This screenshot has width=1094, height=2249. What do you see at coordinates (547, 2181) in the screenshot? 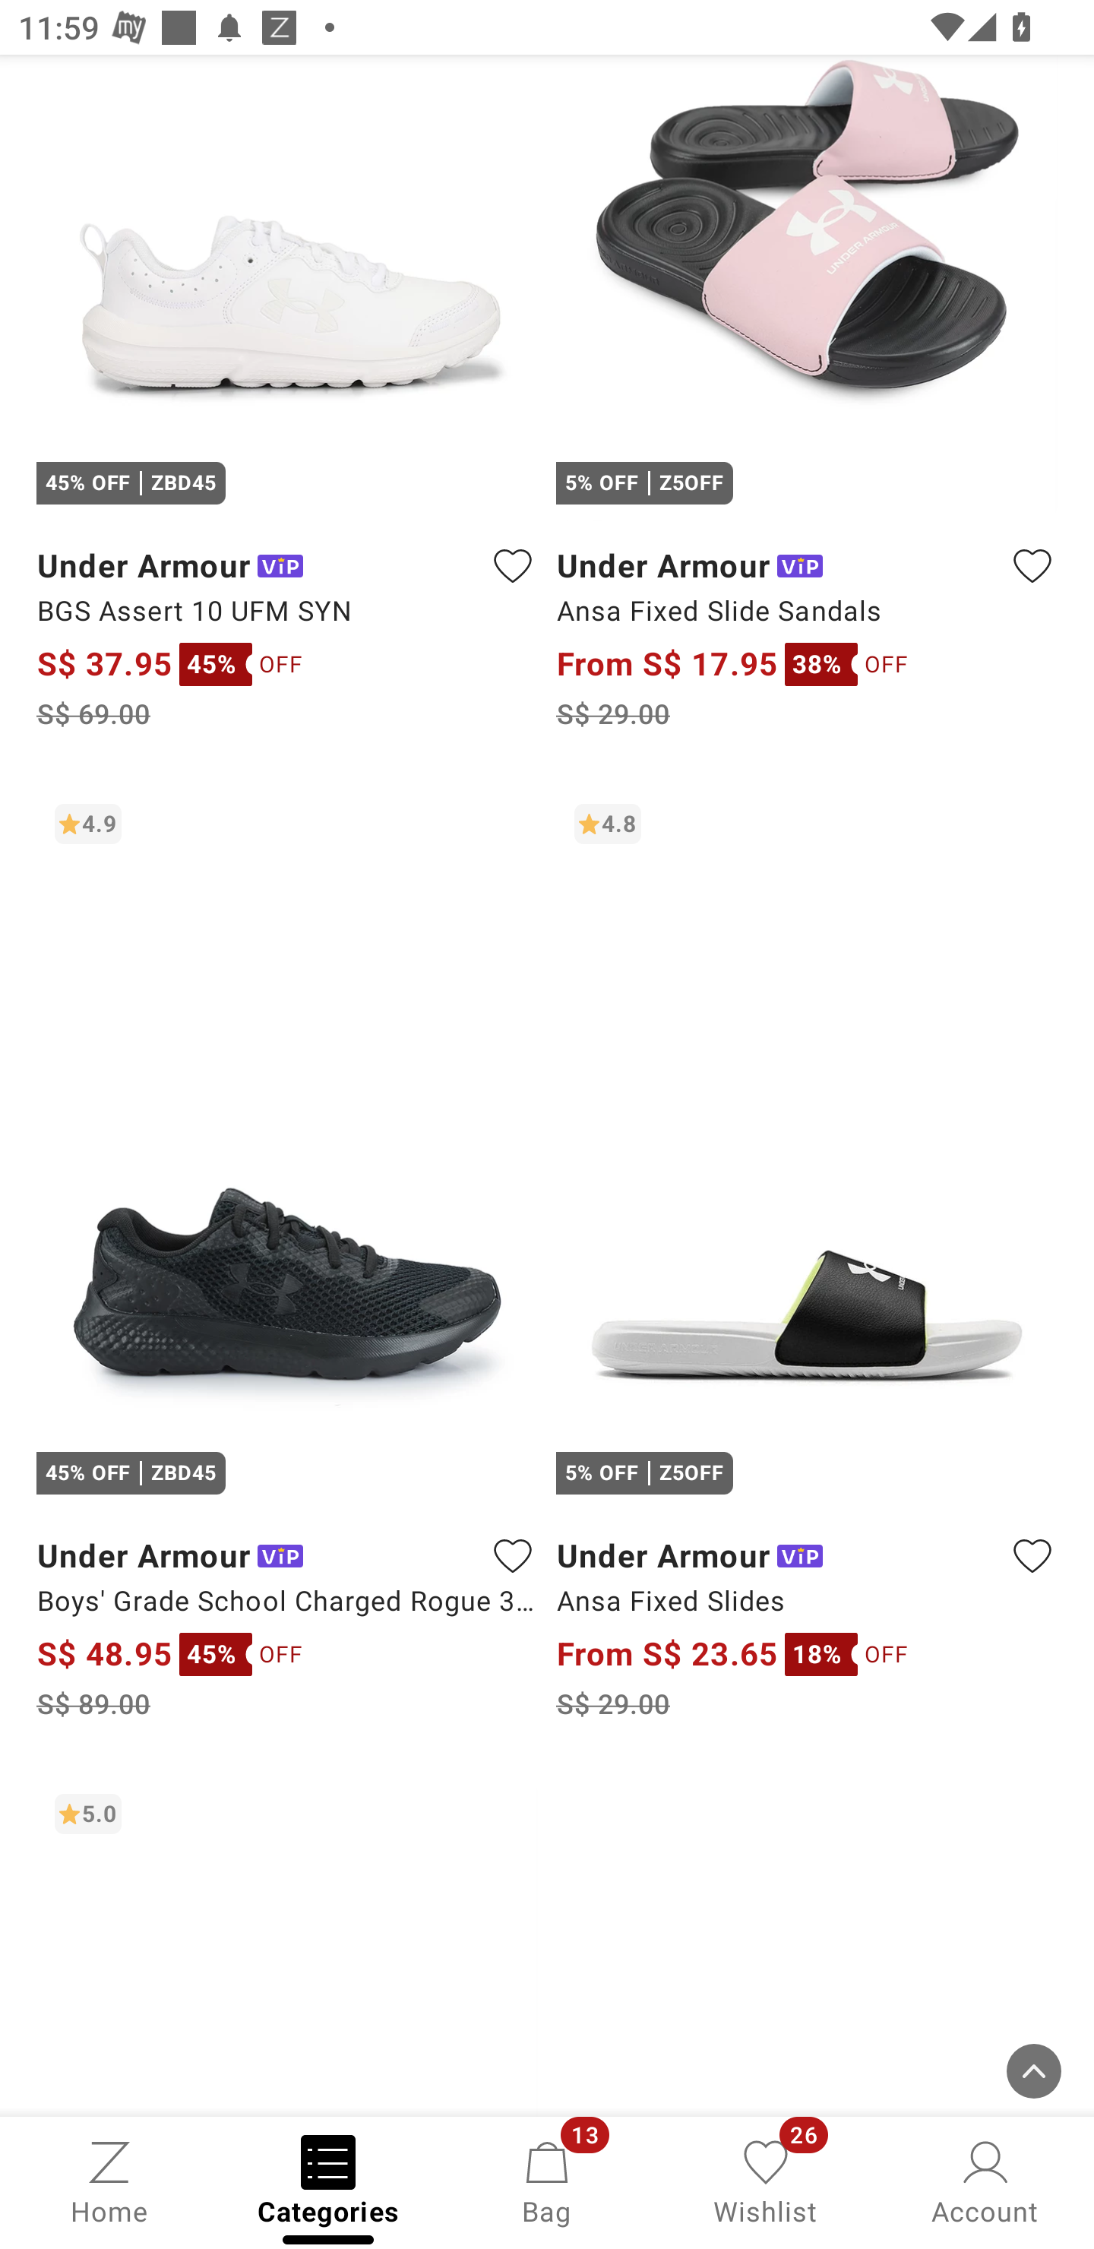
I see `Bag, 13 new notifications Bag` at bounding box center [547, 2181].